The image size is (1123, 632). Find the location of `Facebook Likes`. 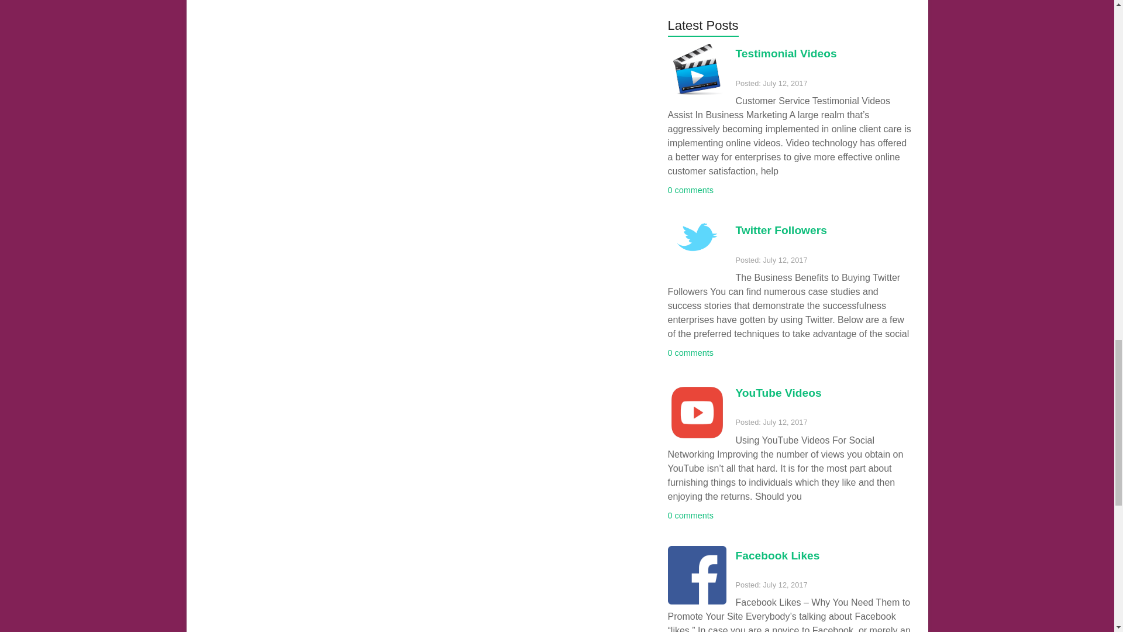

Facebook Likes is located at coordinates (777, 555).